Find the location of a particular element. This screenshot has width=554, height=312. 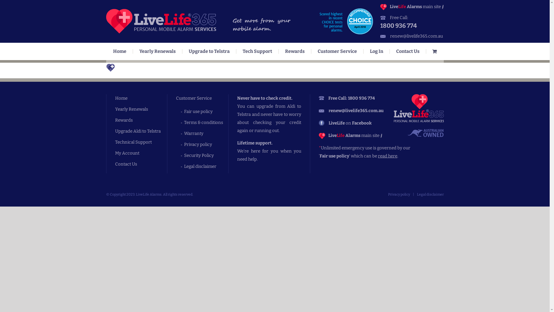

Warranty is located at coordinates (206, 133).